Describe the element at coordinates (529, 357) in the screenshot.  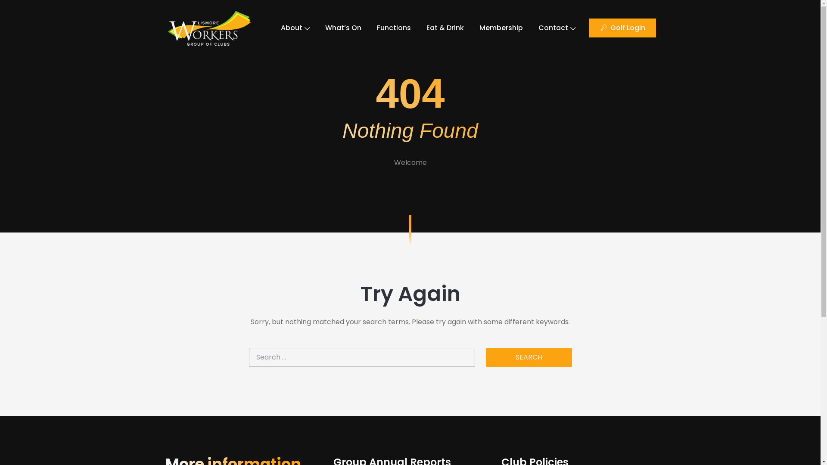
I see `Search` at that location.